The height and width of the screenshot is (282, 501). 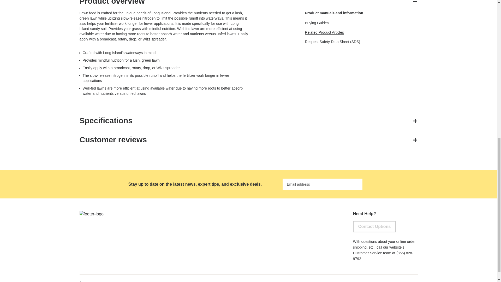 What do you see at coordinates (220, 281) in the screenshot?
I see `Store Locator` at bounding box center [220, 281].